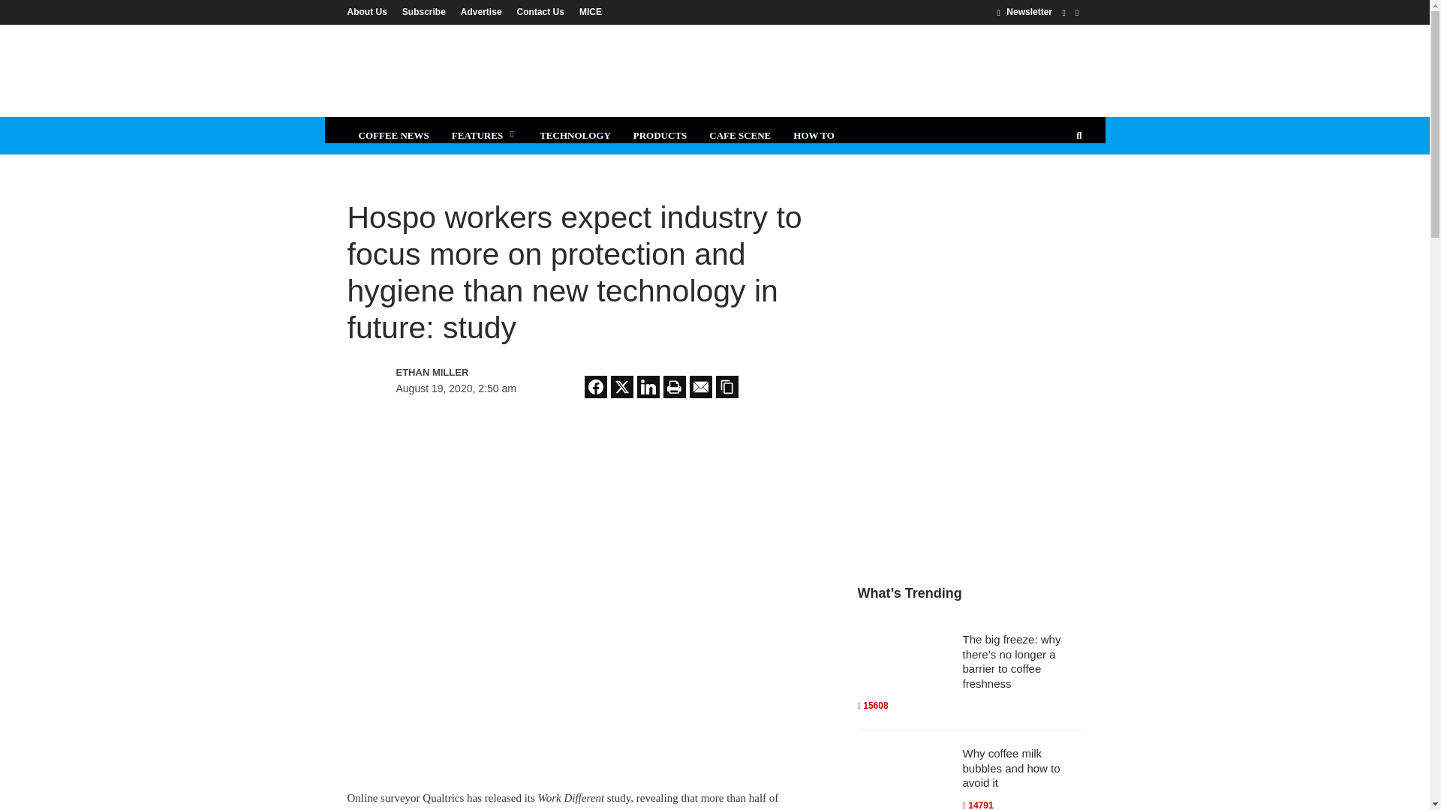 The width and height of the screenshot is (1441, 810). I want to click on Share on Copy Link, so click(727, 387).